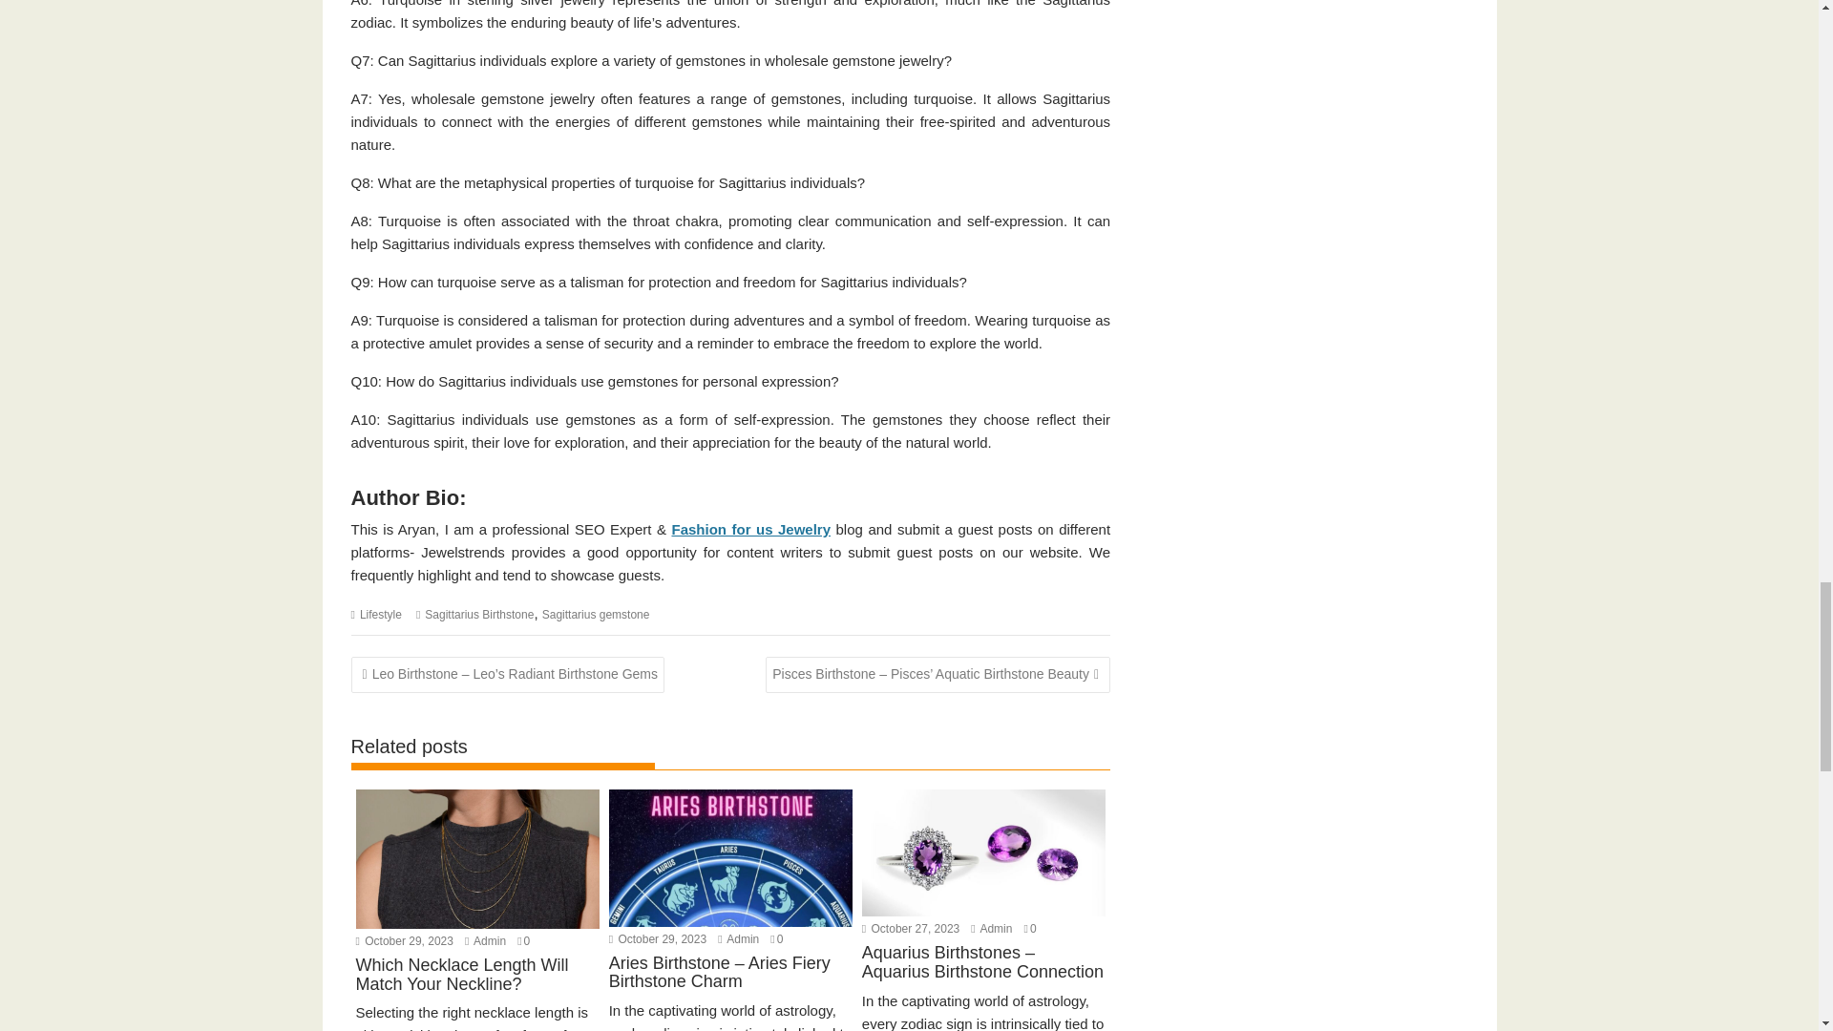 This screenshot has width=1833, height=1031. What do you see at coordinates (750, 529) in the screenshot?
I see `Fashion for us Jewelry` at bounding box center [750, 529].